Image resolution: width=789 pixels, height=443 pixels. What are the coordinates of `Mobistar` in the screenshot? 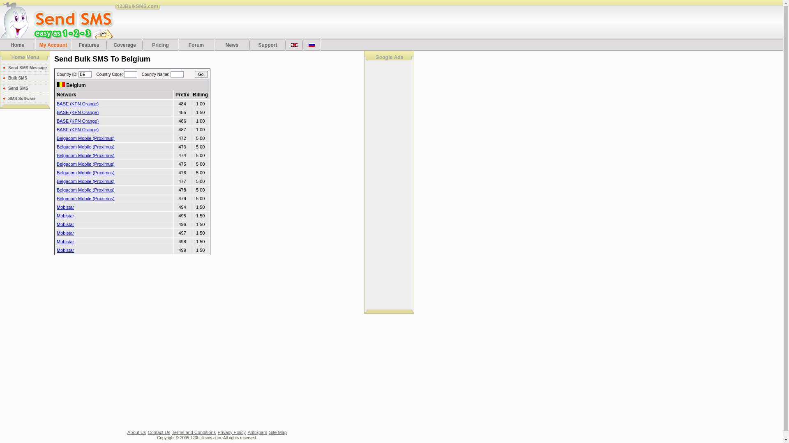 It's located at (65, 233).